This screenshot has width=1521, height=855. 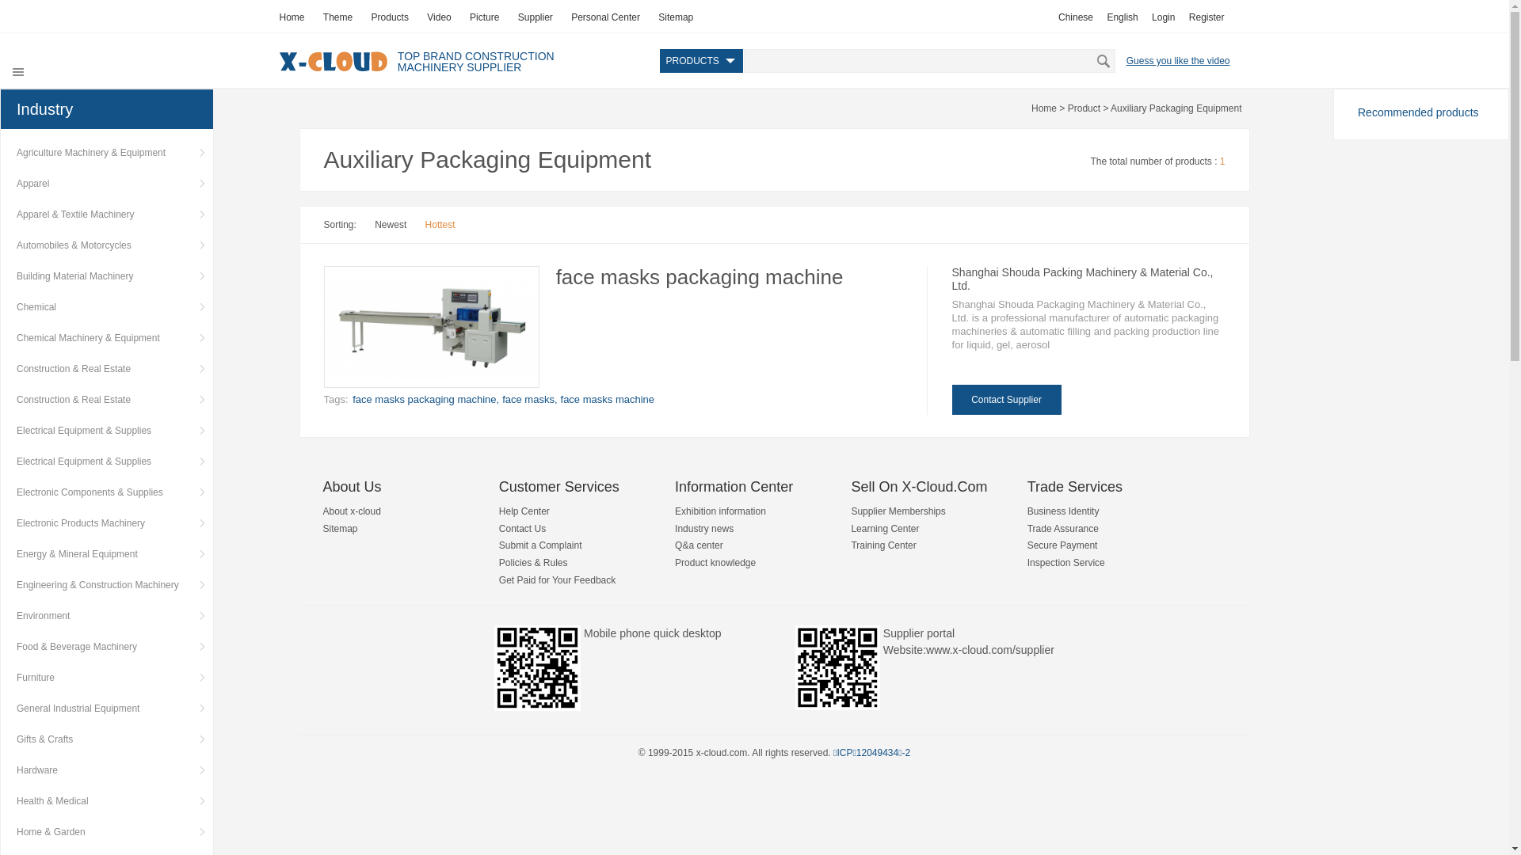 I want to click on Video, so click(x=439, y=17).